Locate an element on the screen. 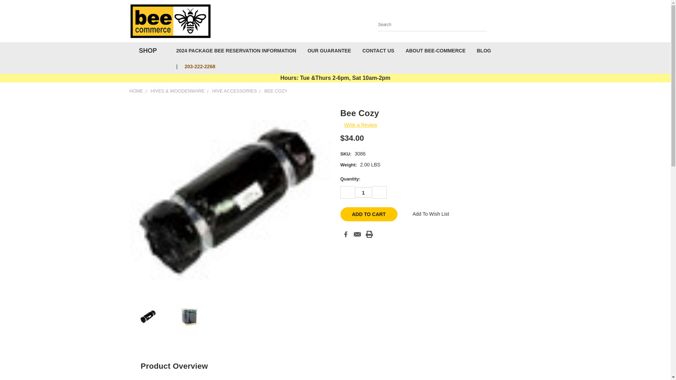 The image size is (676, 380). 2024 PACKAGE BEE RESERVATION INFORMATION is located at coordinates (236, 50).